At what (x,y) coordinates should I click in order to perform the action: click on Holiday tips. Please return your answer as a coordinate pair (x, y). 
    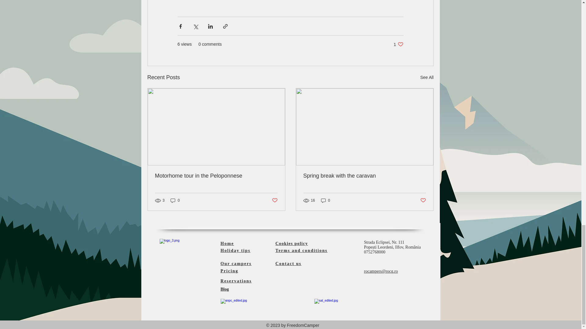
    Looking at the image, I should click on (274, 200).